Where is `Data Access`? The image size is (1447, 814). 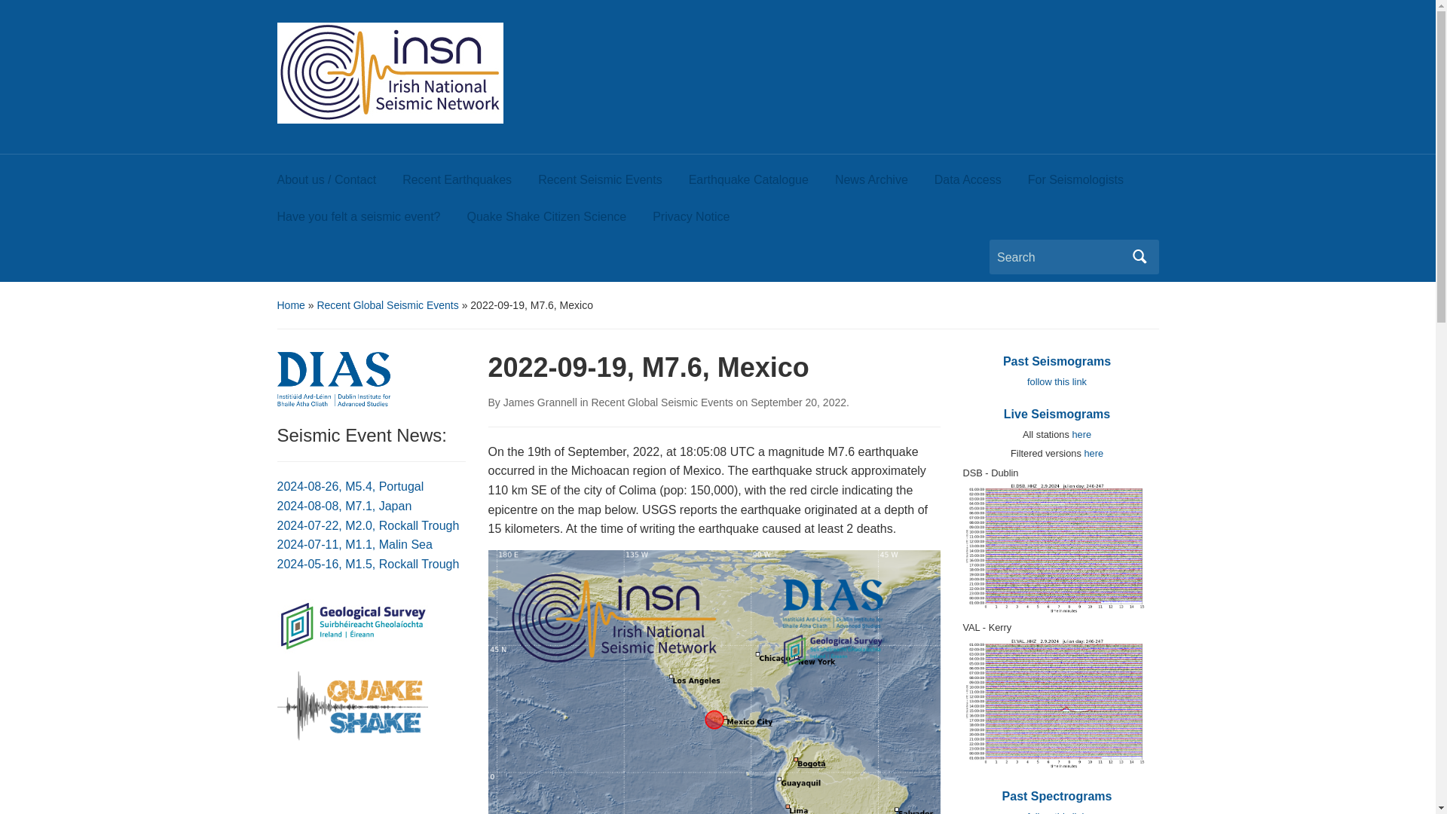
Data Access is located at coordinates (981, 184).